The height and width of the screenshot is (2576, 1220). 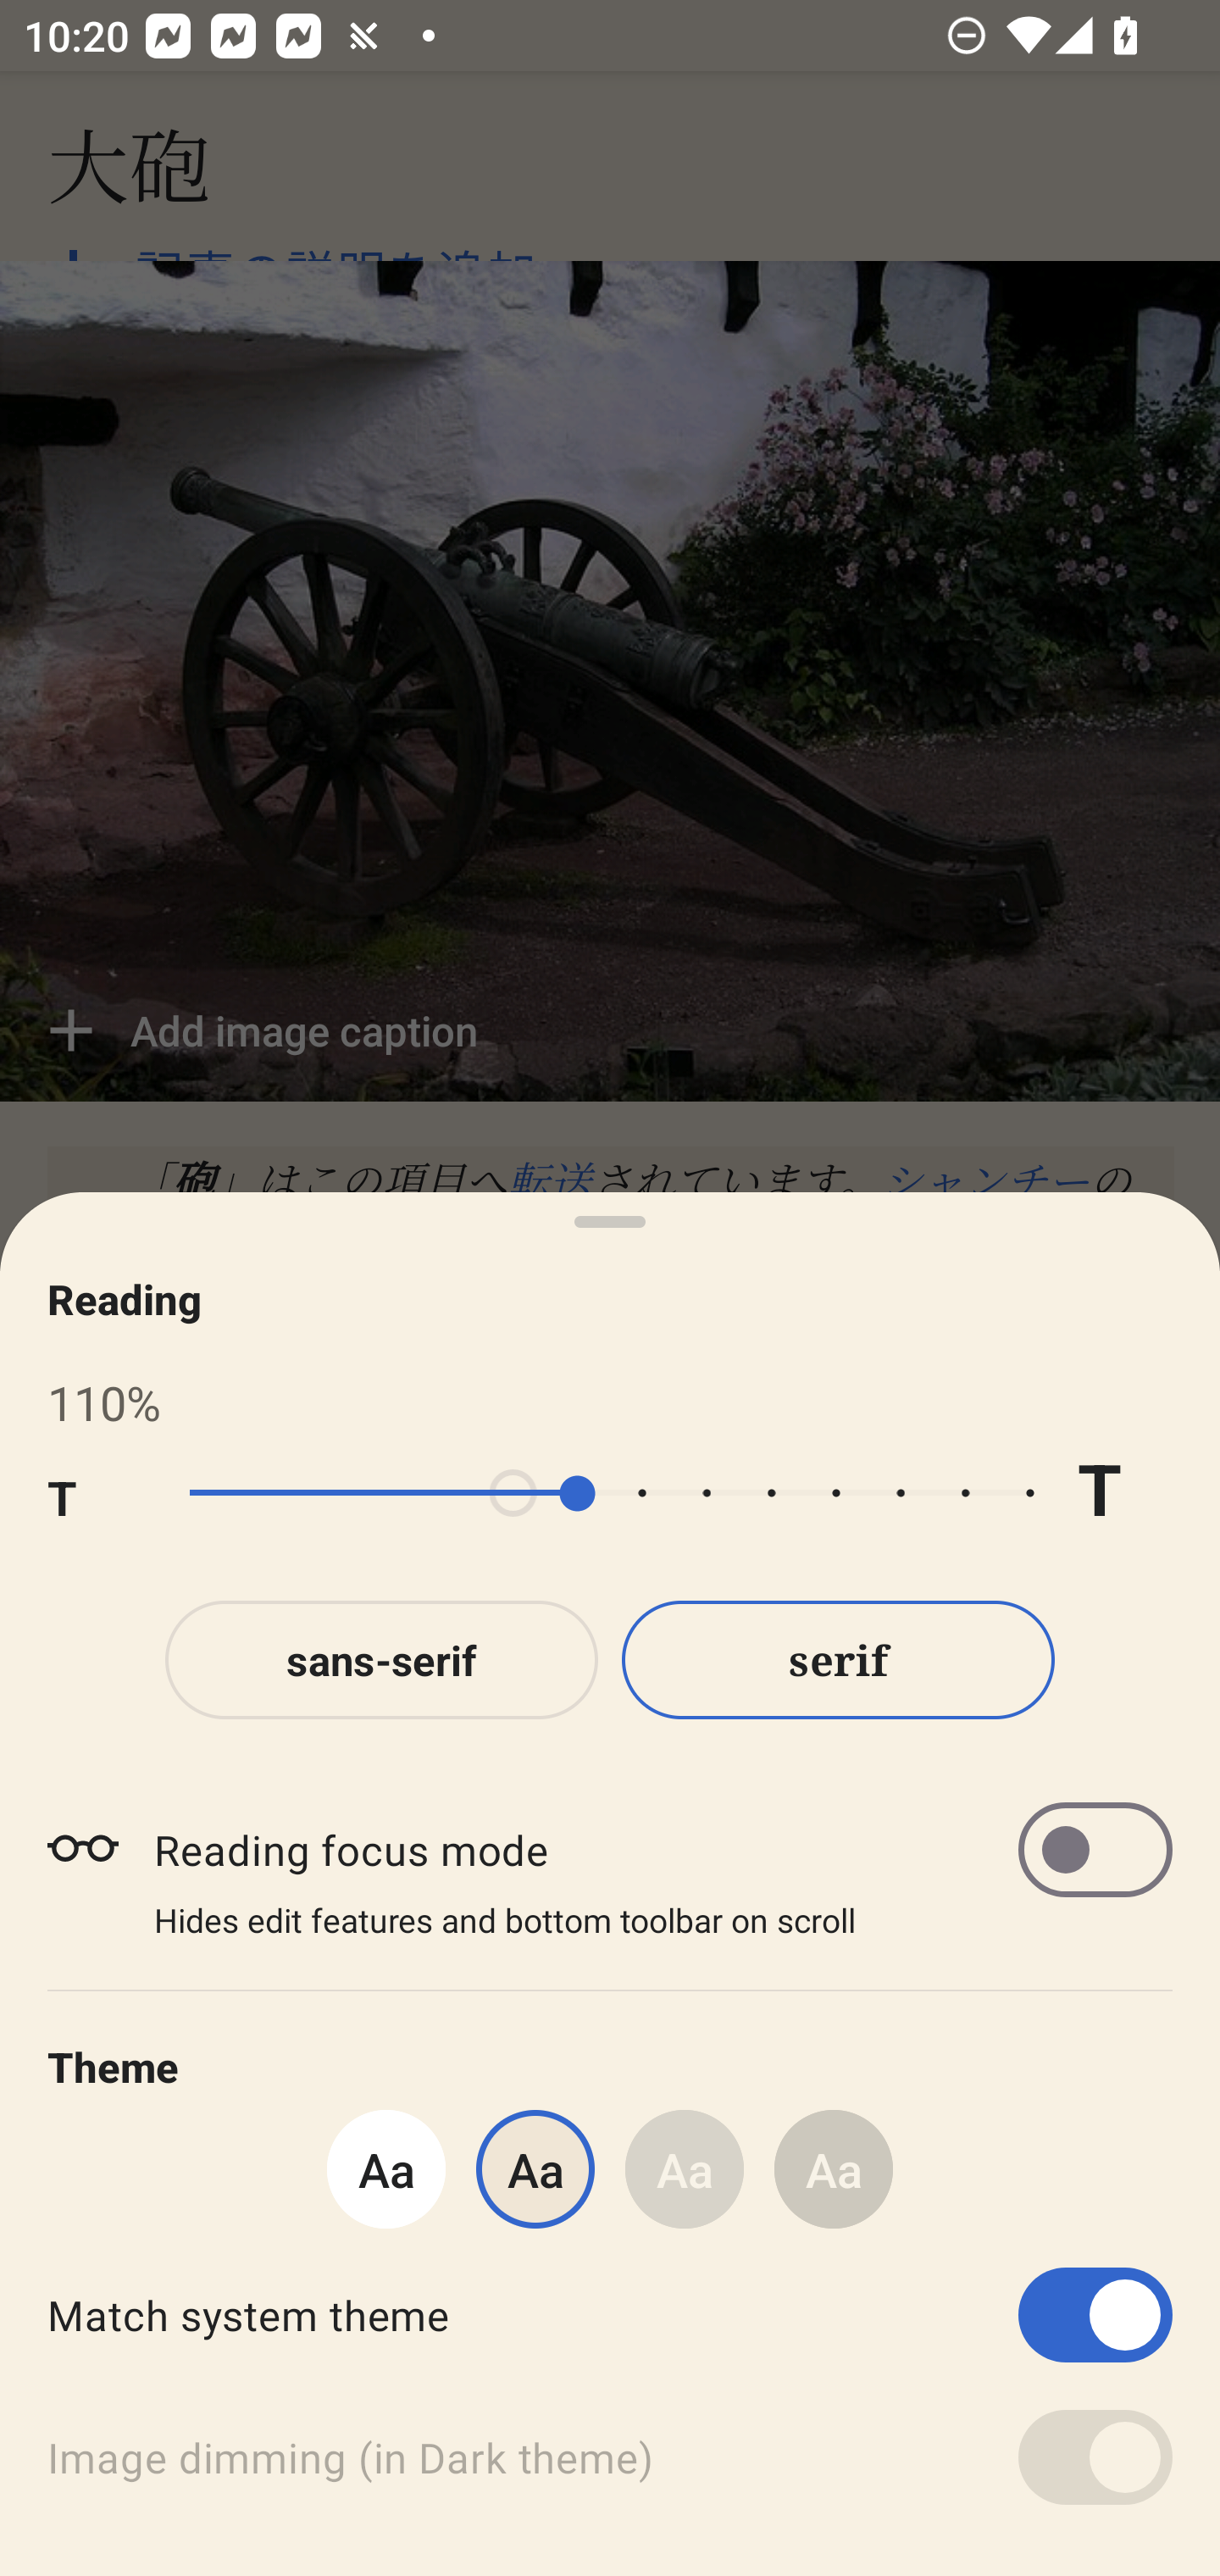 I want to click on T Increase text size, so click(x=1124, y=1493).